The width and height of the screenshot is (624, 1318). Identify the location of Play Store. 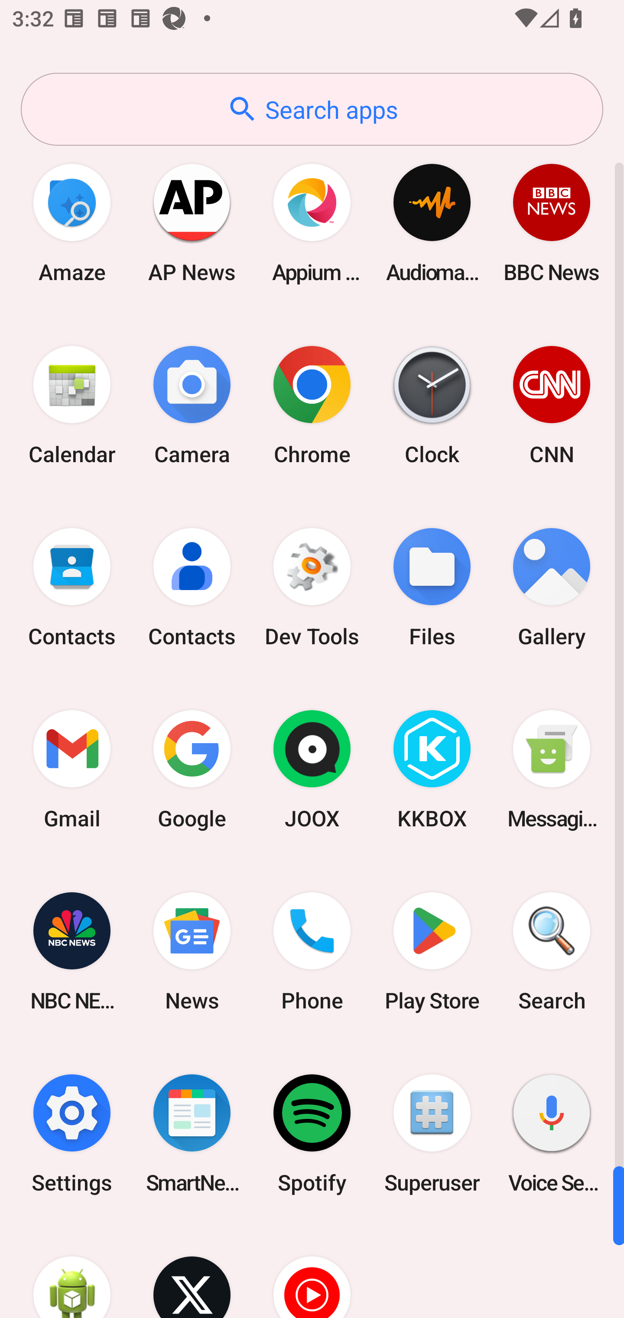
(432, 951).